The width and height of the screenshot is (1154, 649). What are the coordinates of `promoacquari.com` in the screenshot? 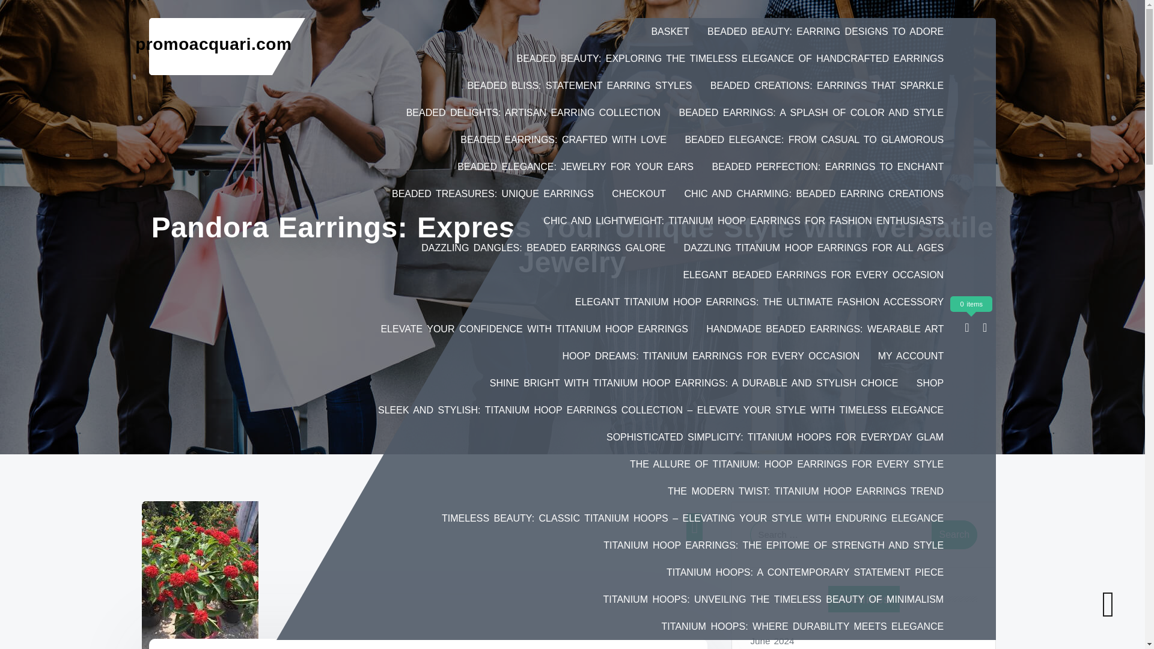 It's located at (213, 44).